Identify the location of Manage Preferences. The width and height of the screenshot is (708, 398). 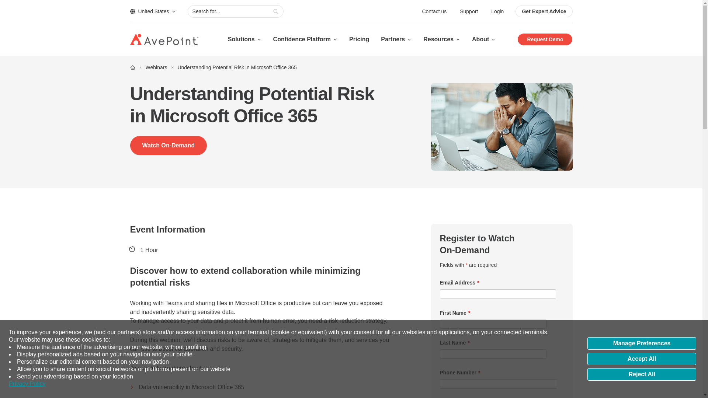
(642, 343).